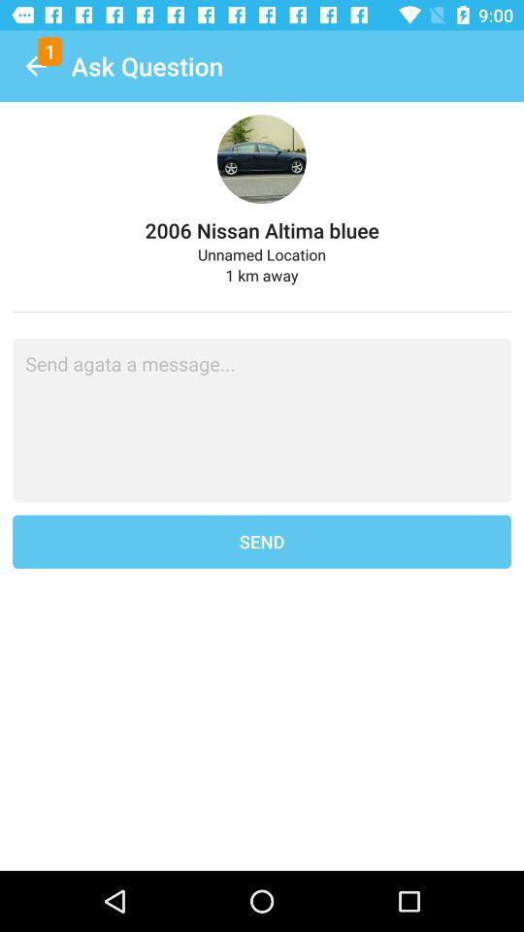 Image resolution: width=524 pixels, height=932 pixels. What do you see at coordinates (262, 542) in the screenshot?
I see `select send` at bounding box center [262, 542].